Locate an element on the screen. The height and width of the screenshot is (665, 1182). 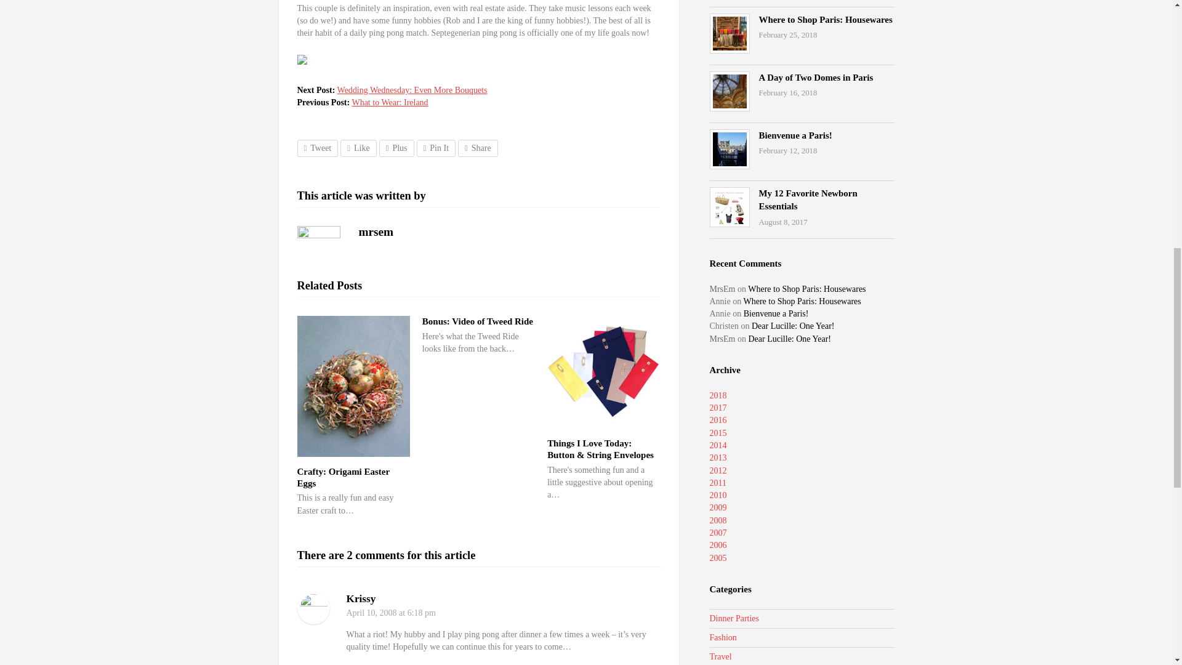
Bonus: Video of Tweed Ride is located at coordinates (477, 321).